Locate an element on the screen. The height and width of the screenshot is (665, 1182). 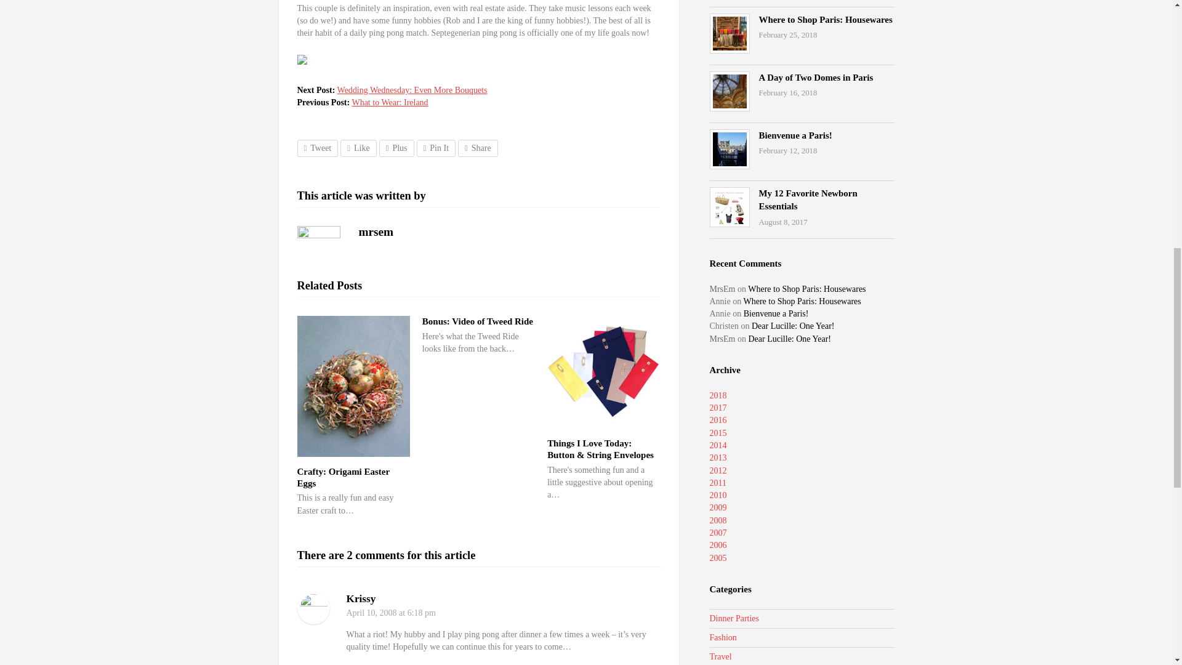
Bonus: Video of Tweed Ride is located at coordinates (477, 321).